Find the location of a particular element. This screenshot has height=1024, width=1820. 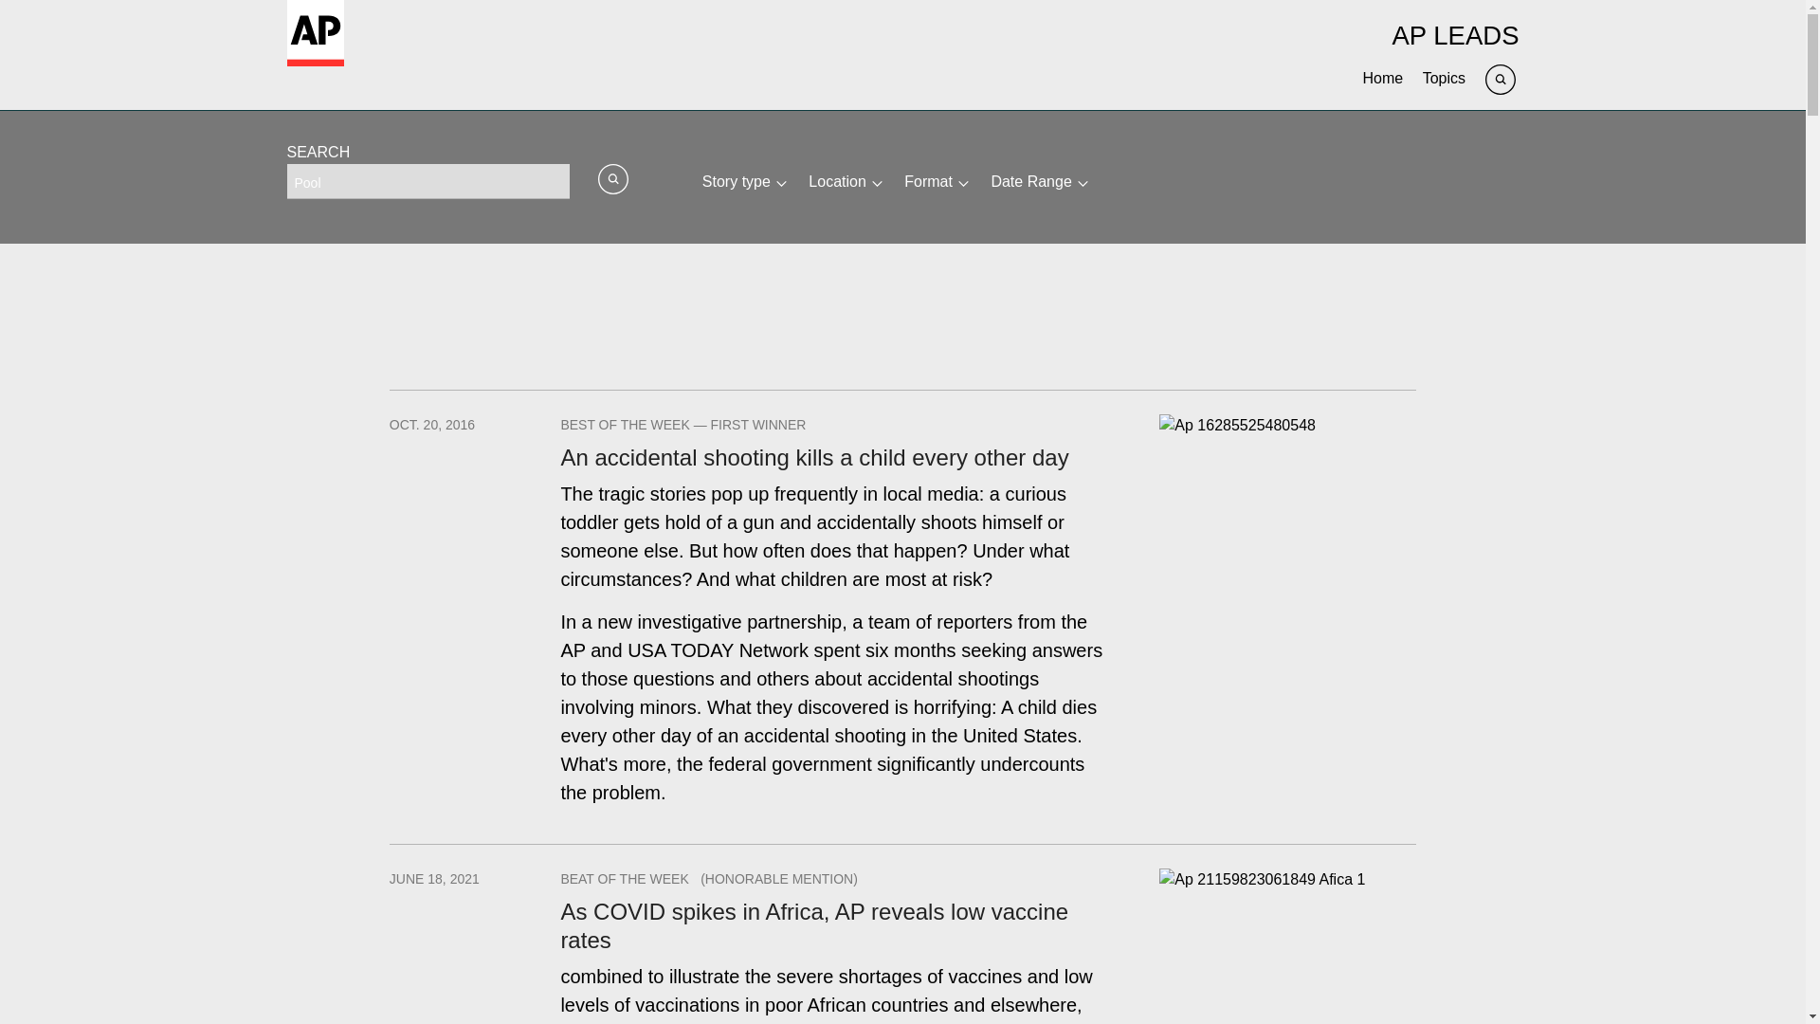

Topics is located at coordinates (1444, 78).